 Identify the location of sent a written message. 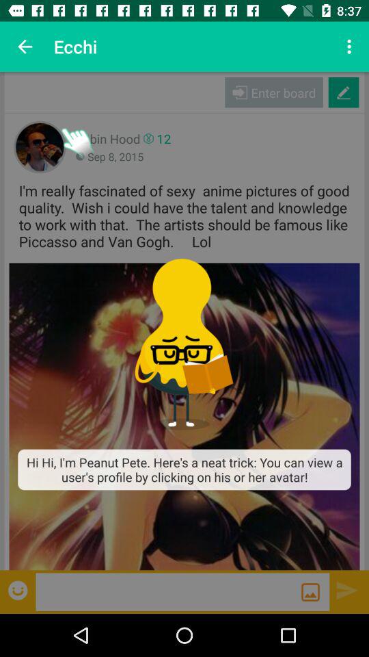
(347, 590).